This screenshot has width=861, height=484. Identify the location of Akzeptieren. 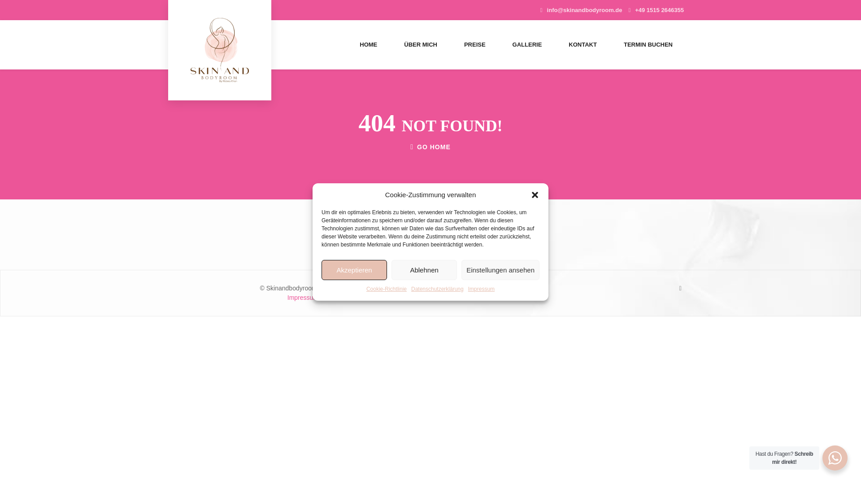
(354, 270).